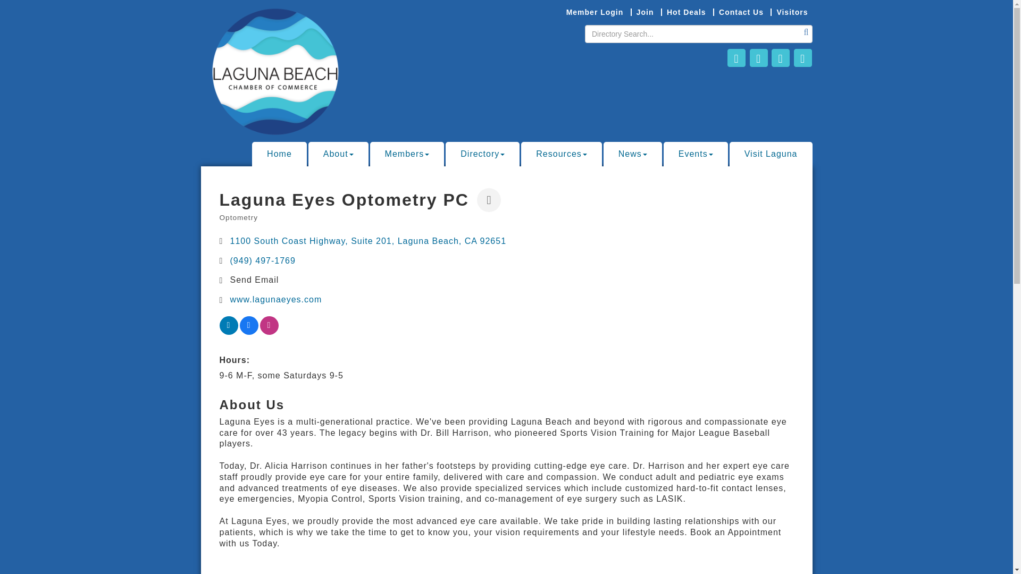 This screenshot has width=1021, height=574. Describe the element at coordinates (645, 12) in the screenshot. I see `Join` at that location.